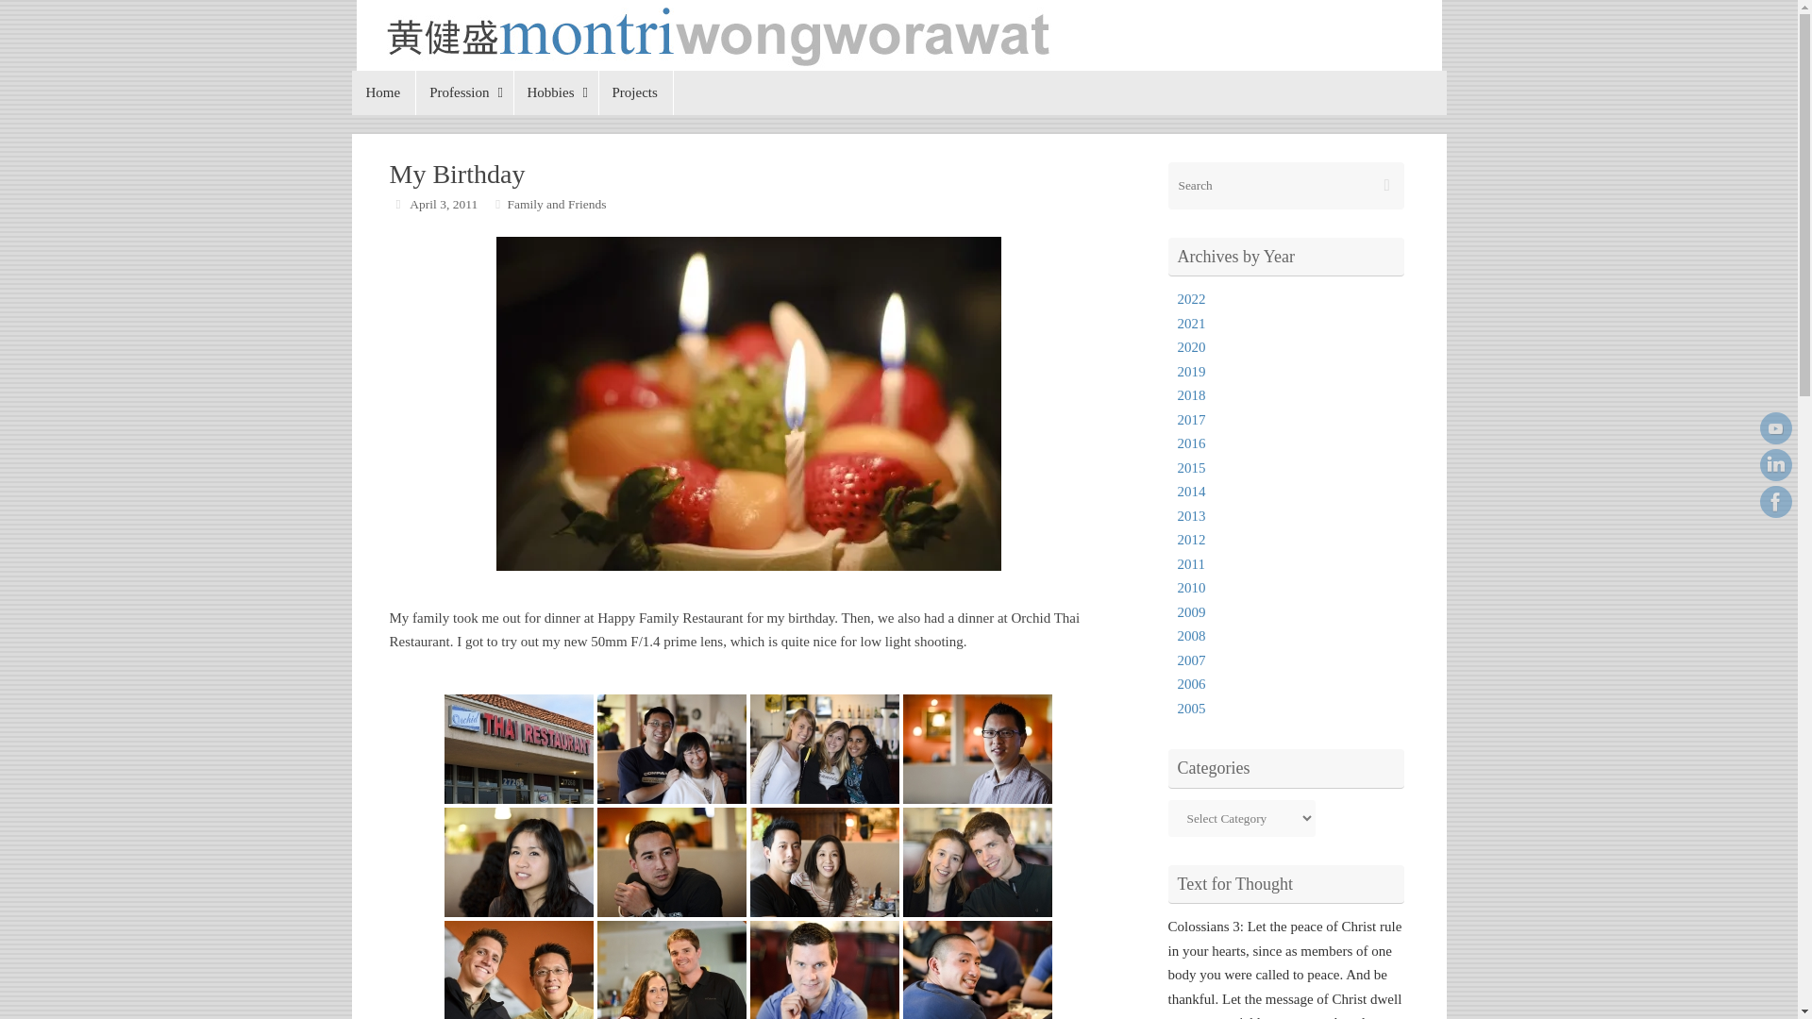 The image size is (1812, 1019). What do you see at coordinates (444, 204) in the screenshot?
I see `April 3, 2011` at bounding box center [444, 204].